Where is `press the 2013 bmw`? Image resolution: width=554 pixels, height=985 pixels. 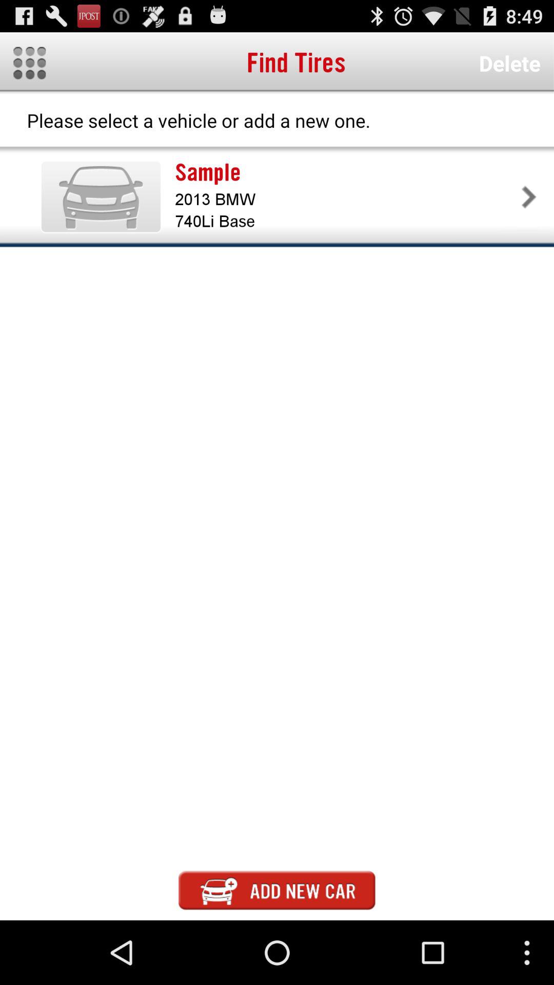
press the 2013 bmw is located at coordinates (346, 199).